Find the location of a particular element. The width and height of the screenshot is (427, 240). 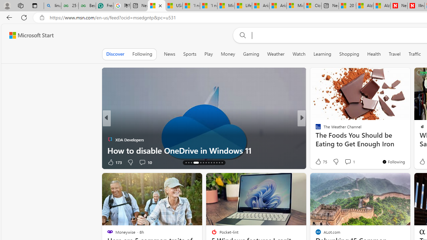

linux basic - Search is located at coordinates (52, 6).